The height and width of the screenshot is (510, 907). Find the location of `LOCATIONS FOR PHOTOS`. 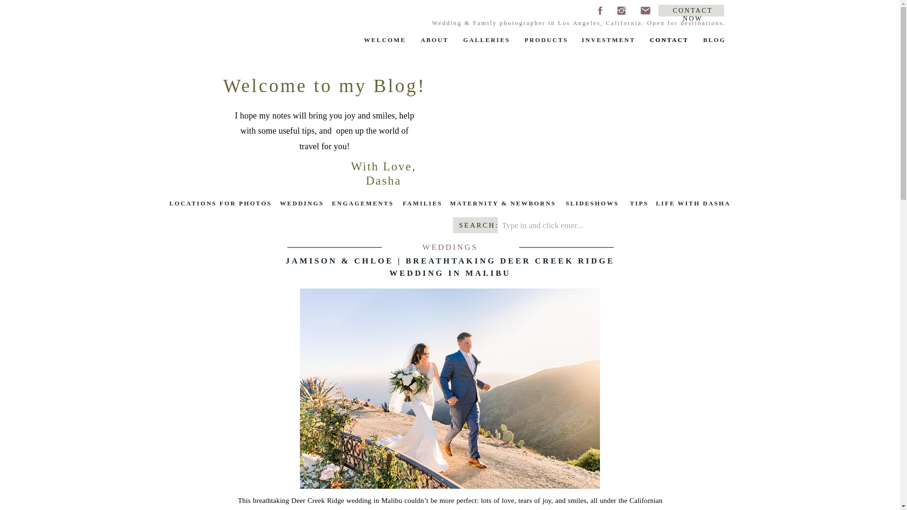

LOCATIONS FOR PHOTOS is located at coordinates (222, 203).